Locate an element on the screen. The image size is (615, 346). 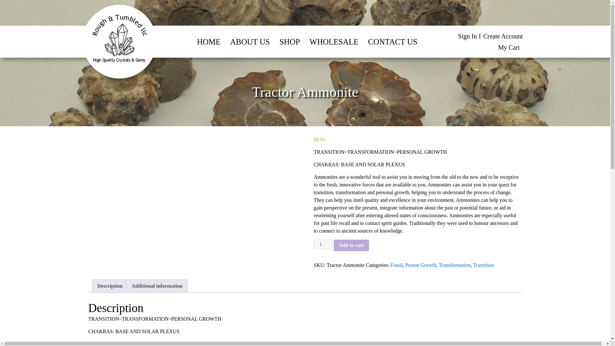
Description is located at coordinates (110, 286).